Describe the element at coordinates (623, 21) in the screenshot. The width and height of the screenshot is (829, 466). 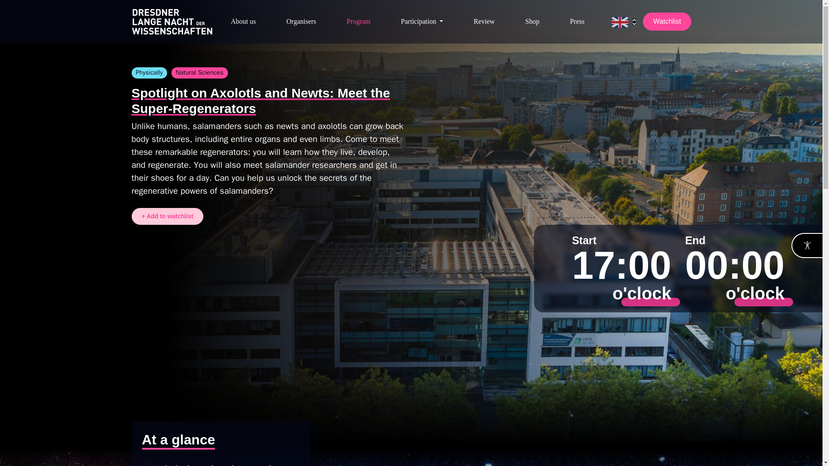
I see `Englisch` at that location.